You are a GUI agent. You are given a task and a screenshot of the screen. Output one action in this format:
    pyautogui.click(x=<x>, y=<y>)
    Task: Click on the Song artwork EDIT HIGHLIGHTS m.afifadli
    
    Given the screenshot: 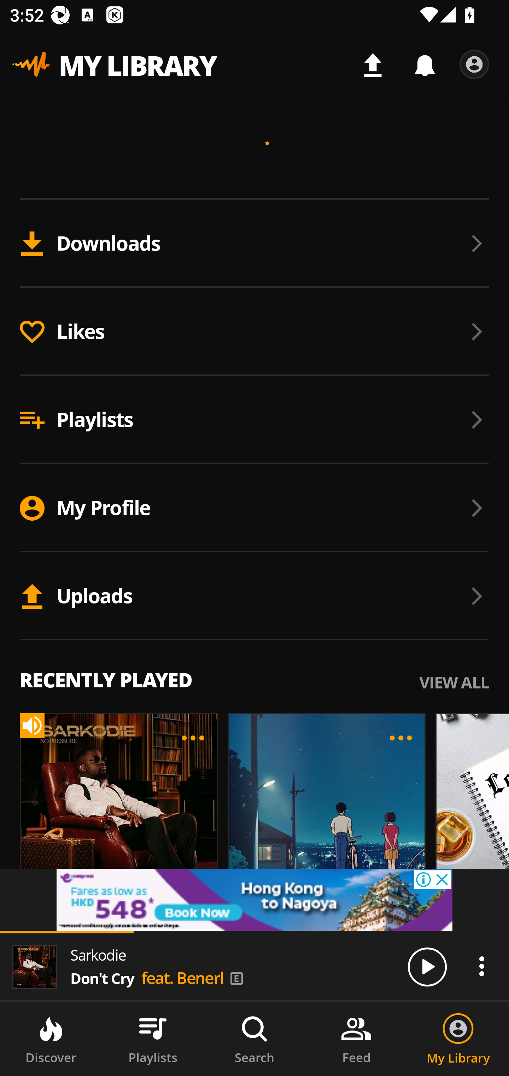 What is the action you would take?
    pyautogui.click(x=322, y=817)
    